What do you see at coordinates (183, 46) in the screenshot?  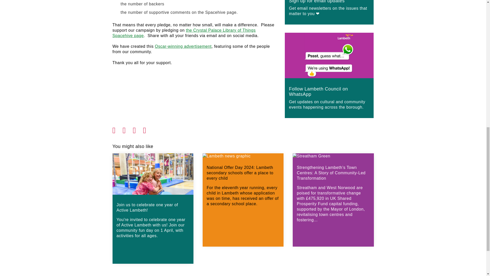 I see `Oscar-winning advertisement` at bounding box center [183, 46].